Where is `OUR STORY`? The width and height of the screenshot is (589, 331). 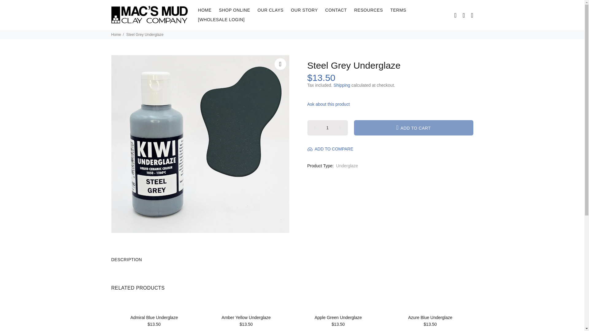 OUR STORY is located at coordinates (304, 10).